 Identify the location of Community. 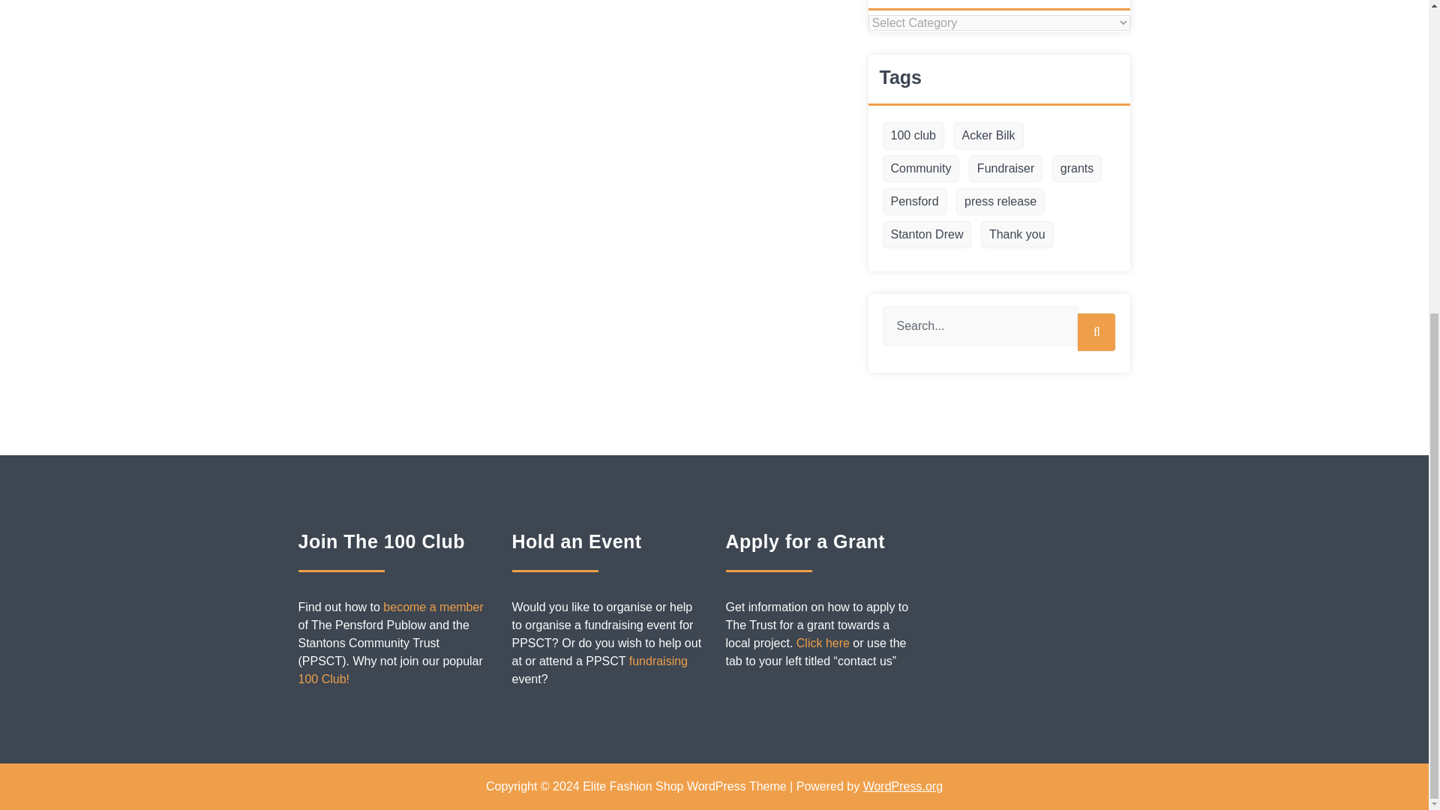
(921, 168).